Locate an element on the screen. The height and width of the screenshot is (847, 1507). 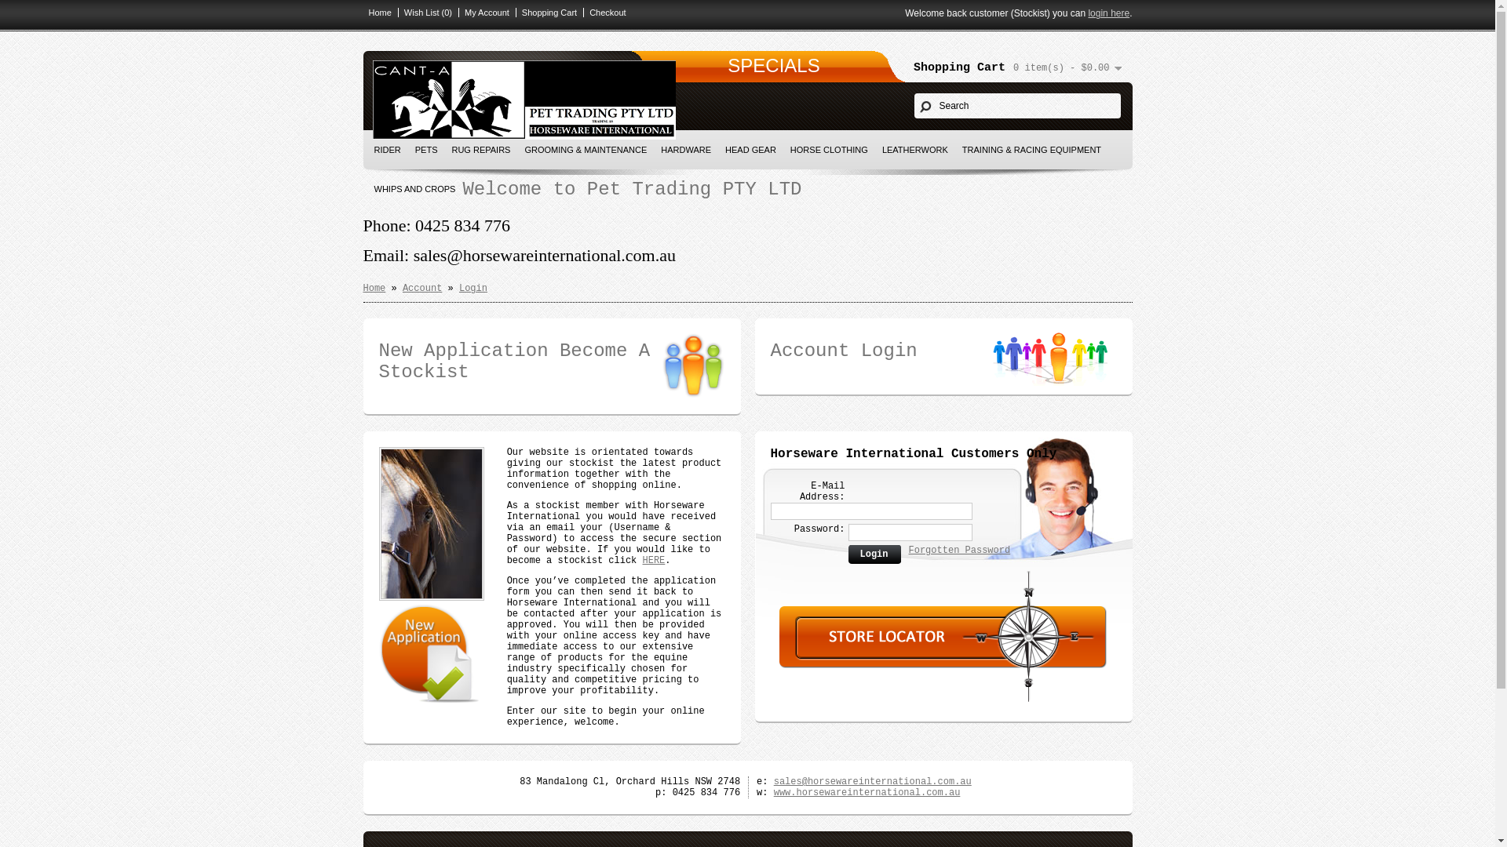
RIDER is located at coordinates (388, 150).